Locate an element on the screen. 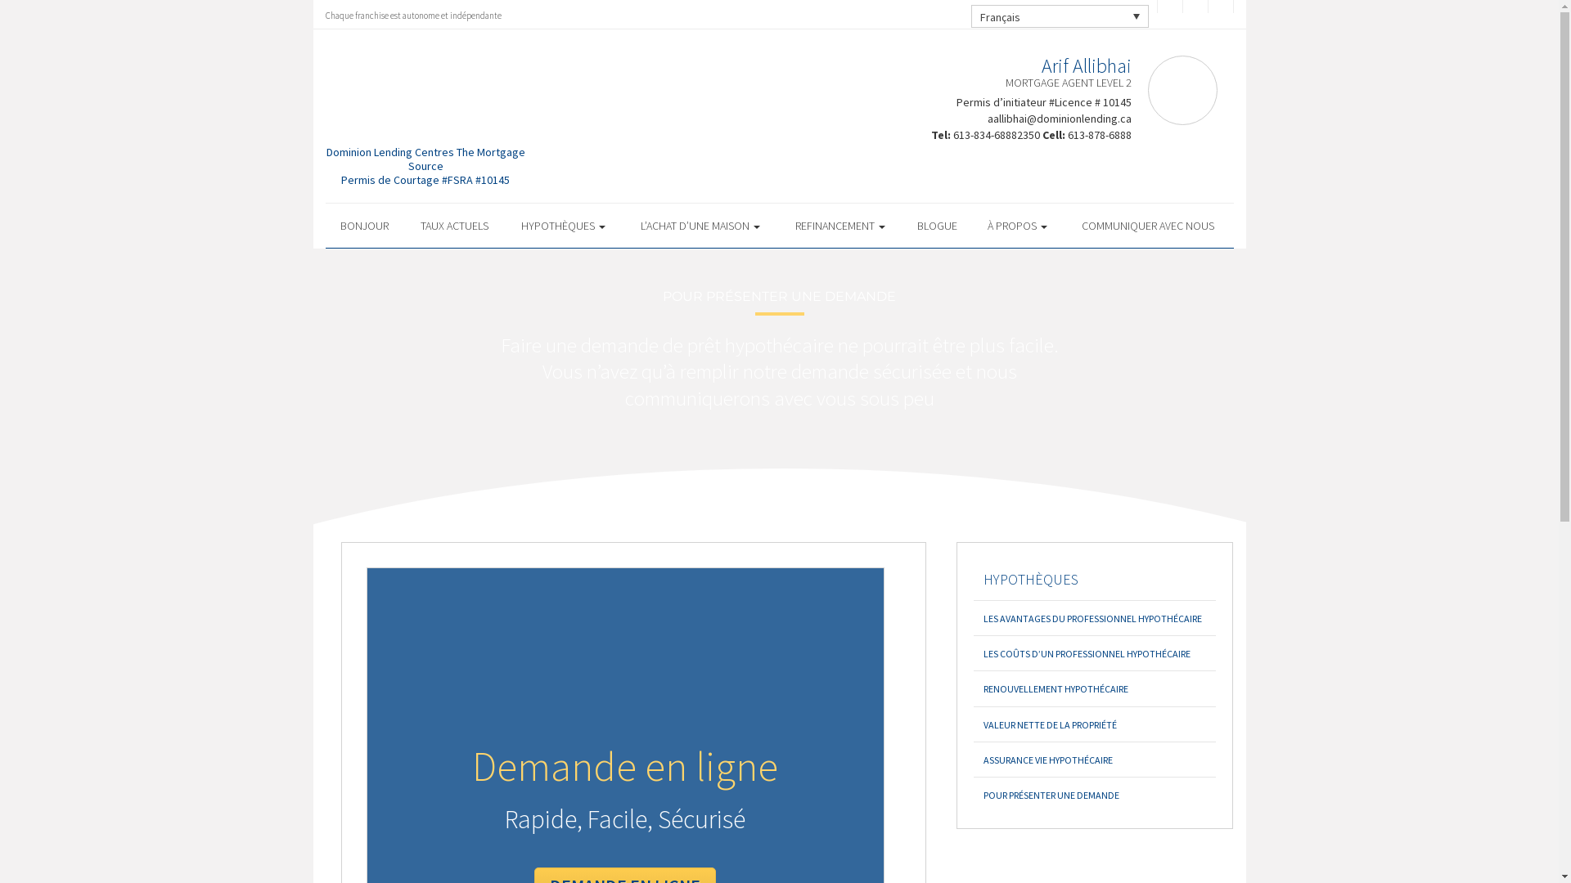 The height and width of the screenshot is (883, 1571). TAUX ACTUELS is located at coordinates (453, 226).